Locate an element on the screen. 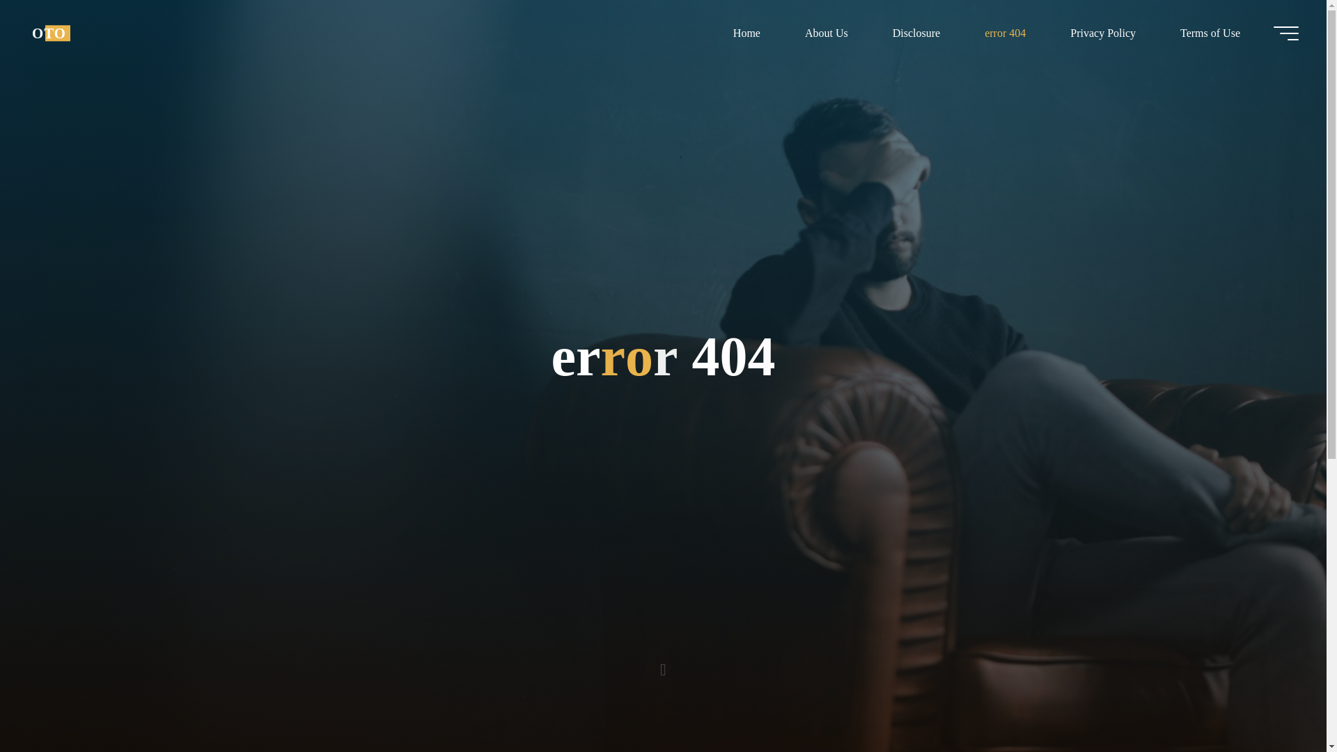 This screenshot has height=752, width=1337. Disclosure is located at coordinates (916, 33).